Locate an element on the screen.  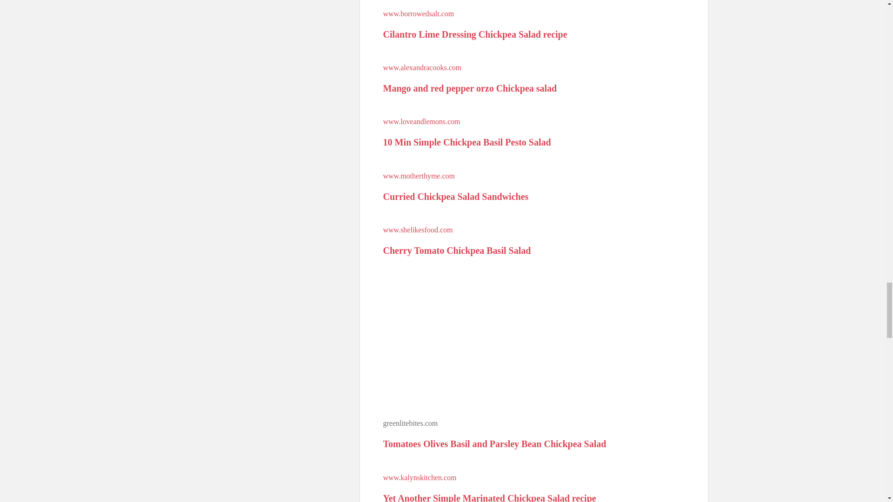
www.borrowedsalt.com is located at coordinates (419, 13).